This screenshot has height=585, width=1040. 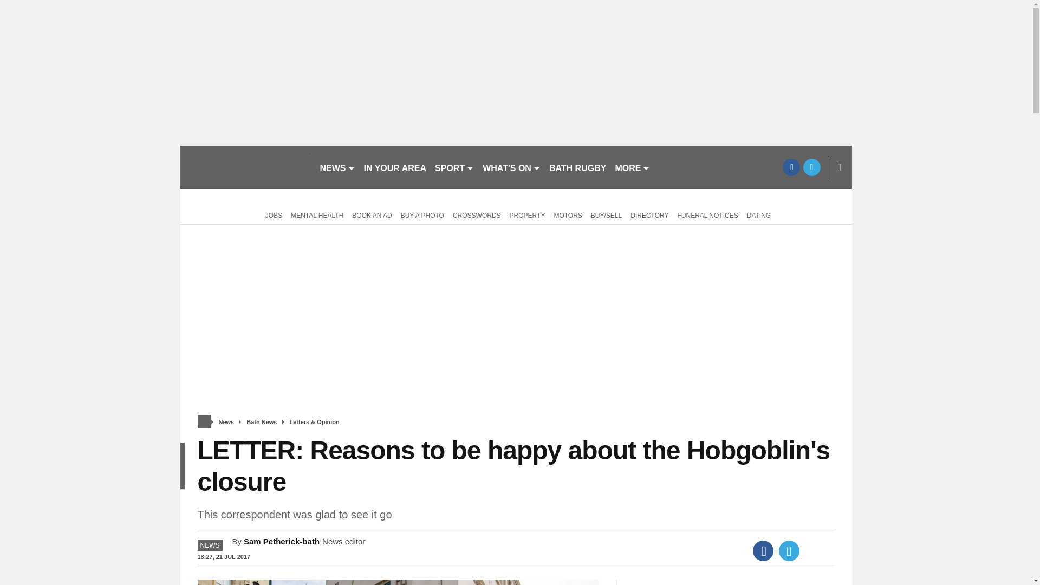 What do you see at coordinates (337, 167) in the screenshot?
I see `NEWS` at bounding box center [337, 167].